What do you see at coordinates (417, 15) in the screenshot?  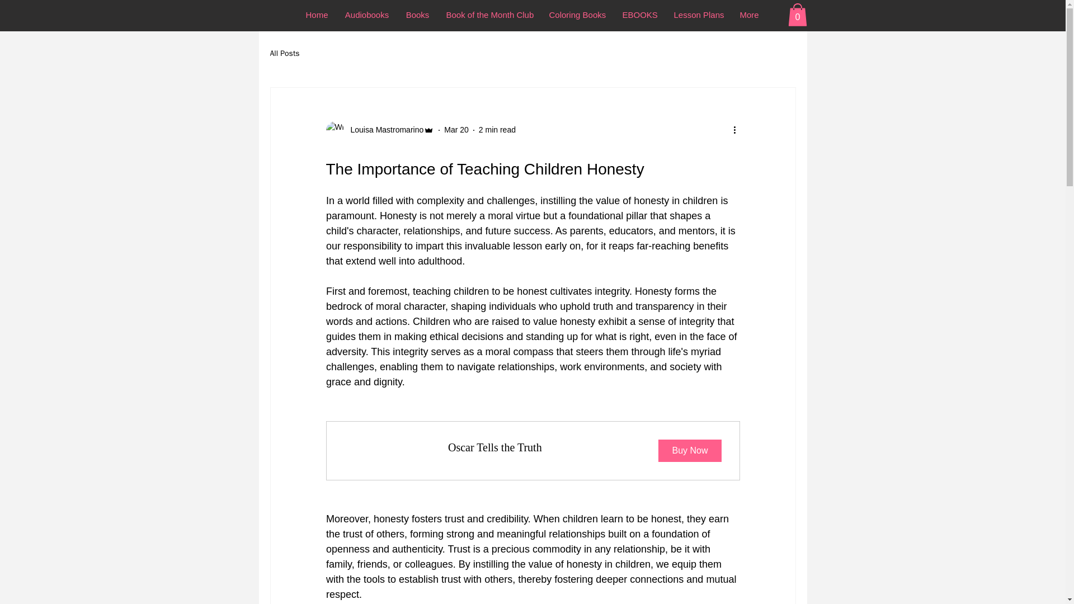 I see `Books` at bounding box center [417, 15].